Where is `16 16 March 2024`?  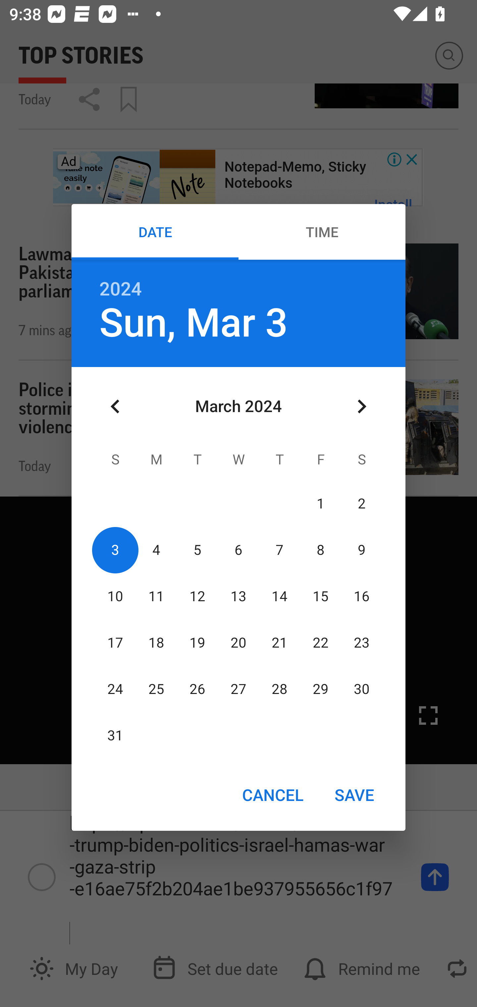
16 16 March 2024 is located at coordinates (361, 596).